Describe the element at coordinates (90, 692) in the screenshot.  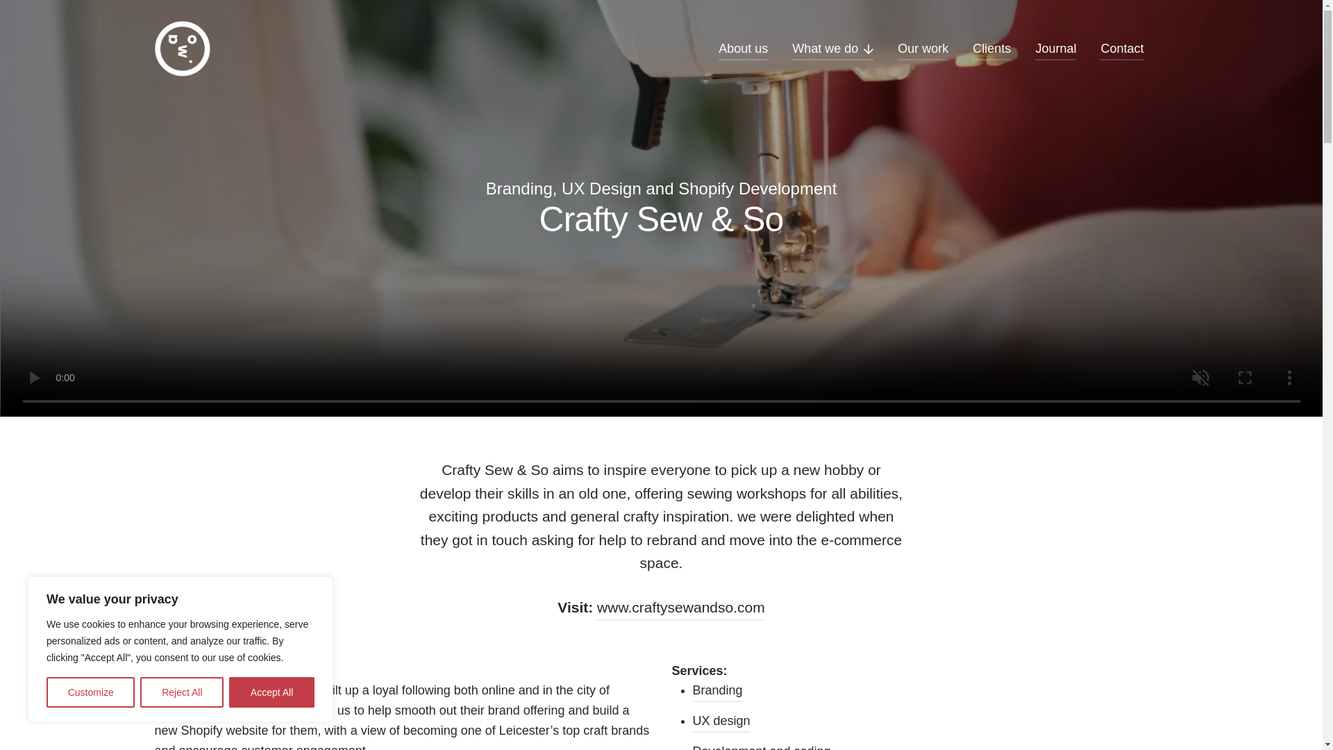
I see `Customize` at that location.